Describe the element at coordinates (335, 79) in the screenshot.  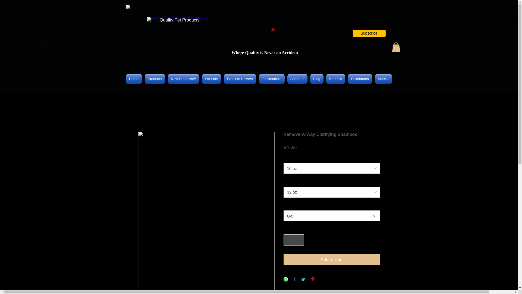
I see `Kennels` at that location.